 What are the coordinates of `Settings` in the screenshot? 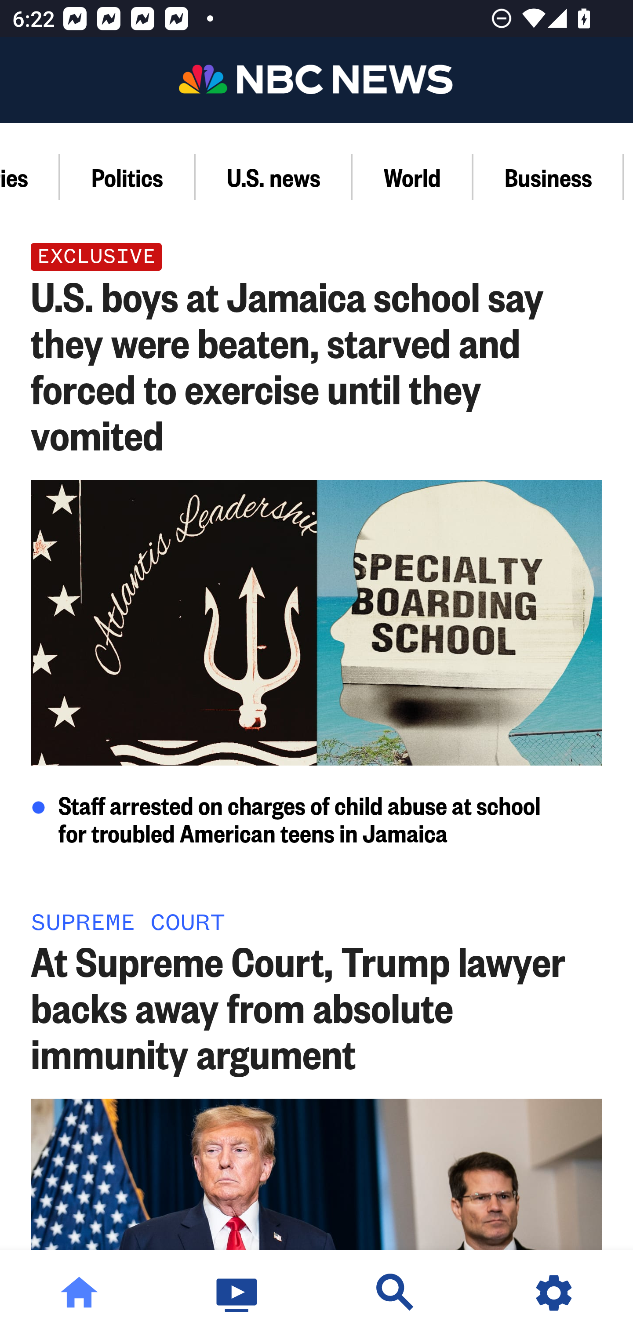 It's located at (554, 1293).